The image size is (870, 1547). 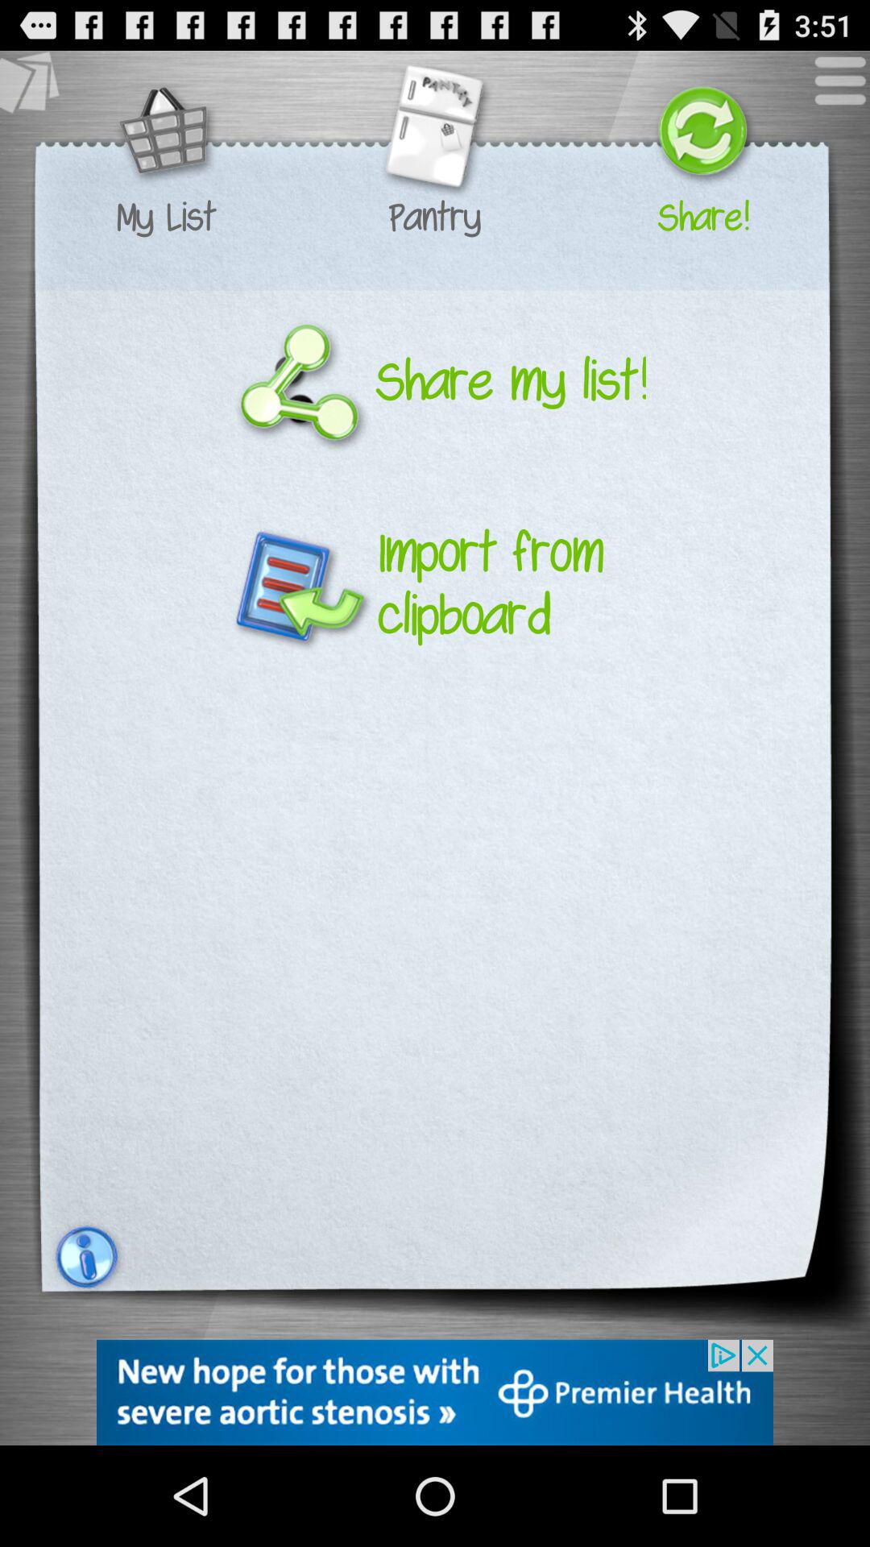 I want to click on click menu icon, so click(x=832, y=89).